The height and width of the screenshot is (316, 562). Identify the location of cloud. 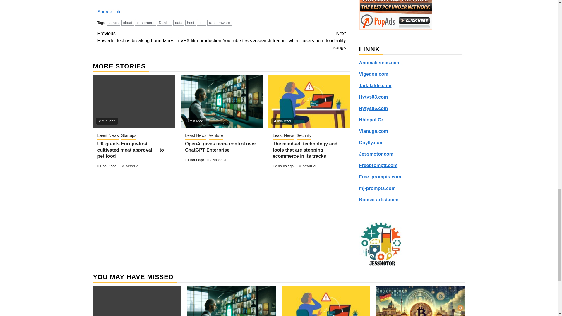
(128, 22).